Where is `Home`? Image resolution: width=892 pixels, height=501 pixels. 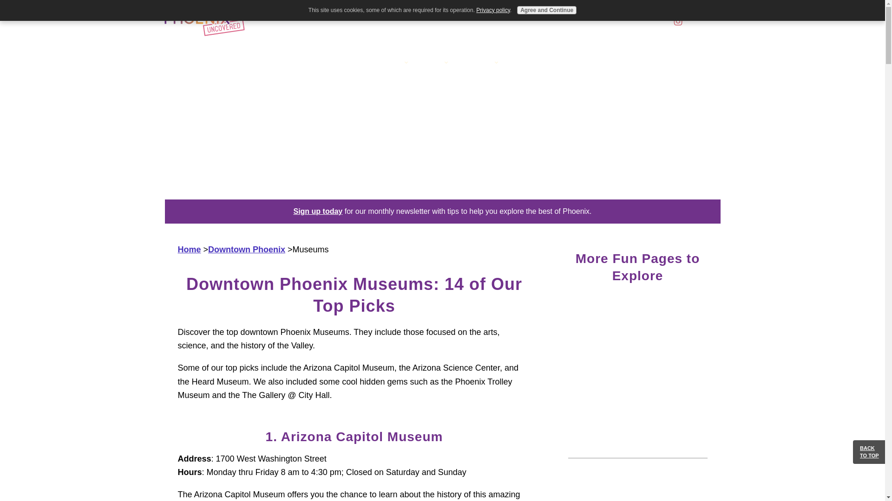
Home is located at coordinates (189, 250).